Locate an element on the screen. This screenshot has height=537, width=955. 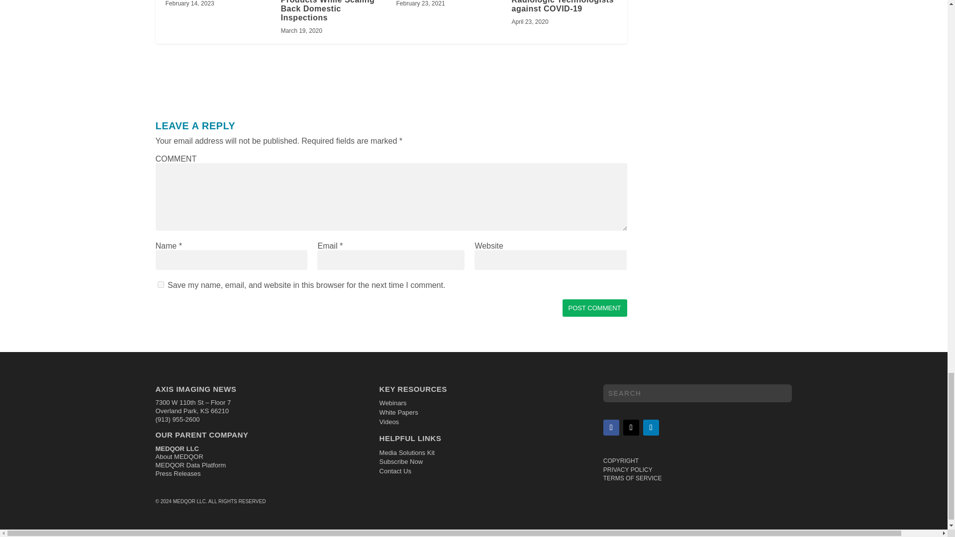
Post Comment is located at coordinates (595, 308).